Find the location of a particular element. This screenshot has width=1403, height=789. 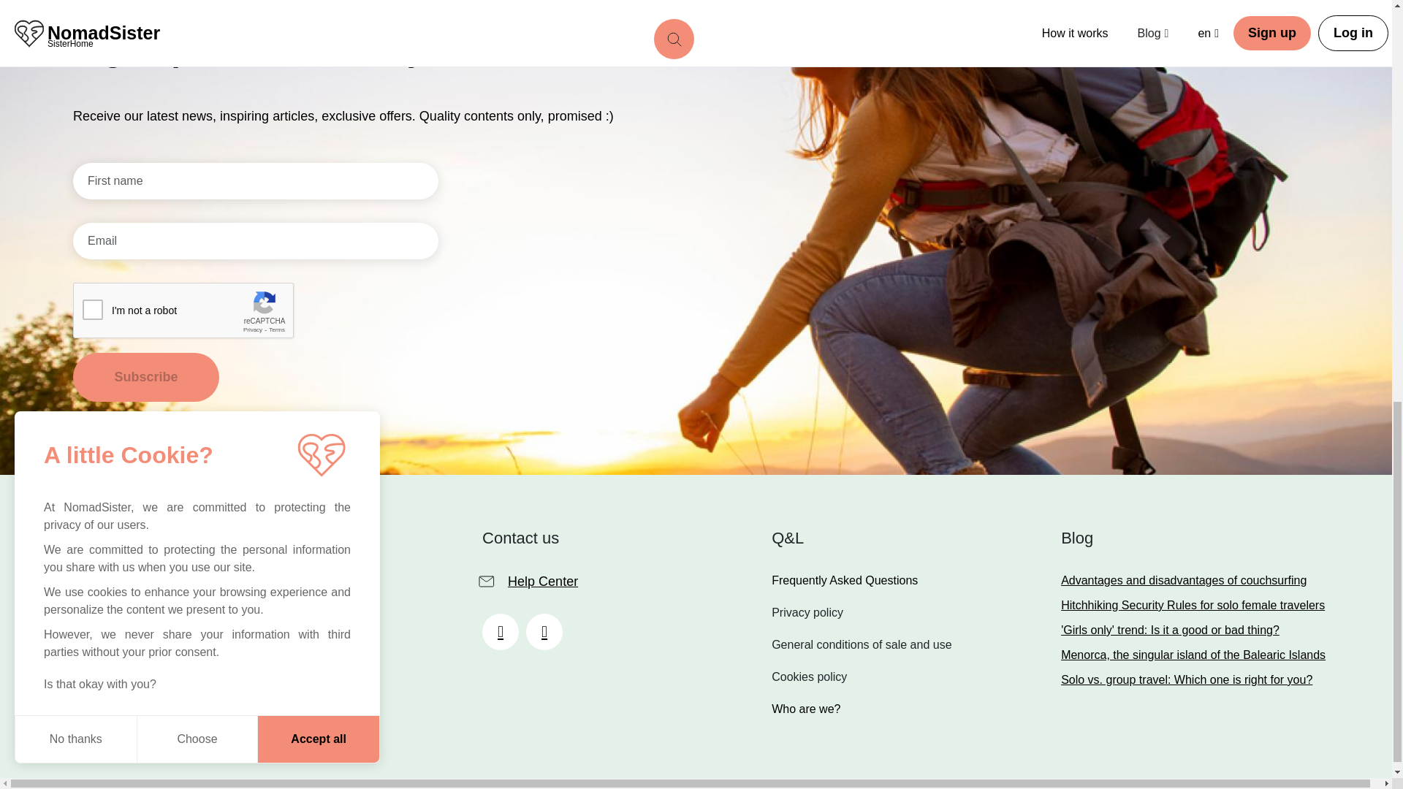

Subscribe is located at coordinates (183, 311).